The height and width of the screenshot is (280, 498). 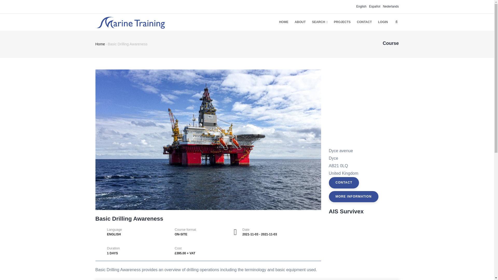 What do you see at coordinates (130, 21) in the screenshot?
I see `Home` at bounding box center [130, 21].